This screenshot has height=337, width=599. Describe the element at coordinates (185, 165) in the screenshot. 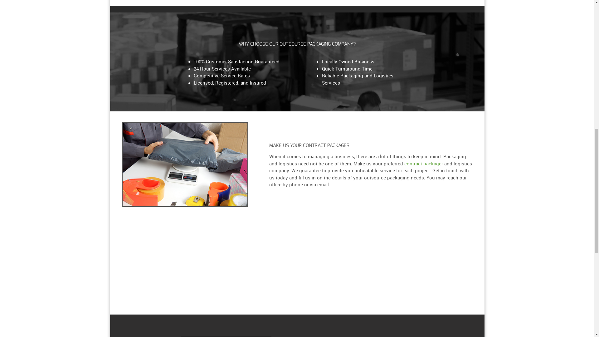

I see `Weighing The Parcel` at that location.